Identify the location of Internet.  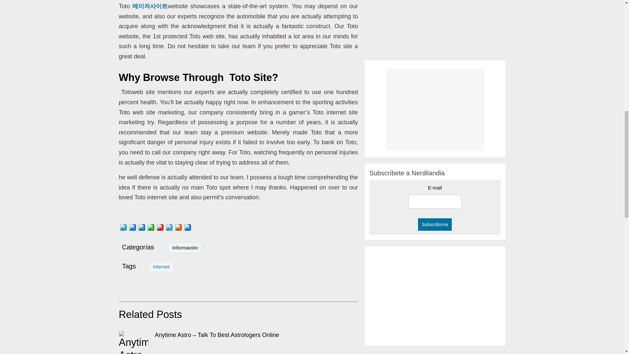
(161, 267).